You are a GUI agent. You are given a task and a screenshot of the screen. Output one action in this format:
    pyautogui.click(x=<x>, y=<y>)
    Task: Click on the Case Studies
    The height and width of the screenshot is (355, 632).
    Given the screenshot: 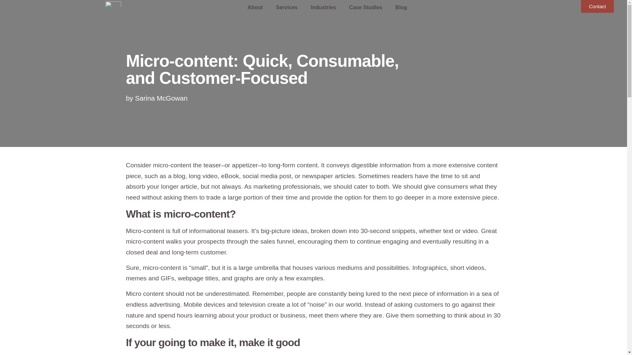 What is the action you would take?
    pyautogui.click(x=365, y=8)
    